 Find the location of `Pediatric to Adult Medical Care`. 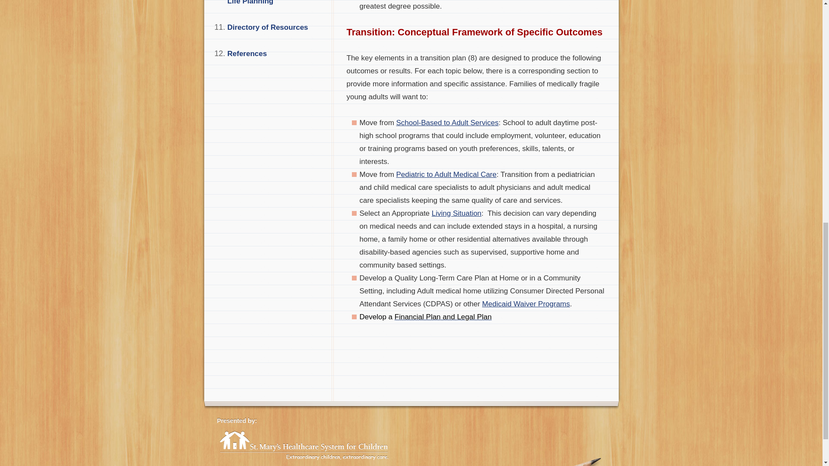

Pediatric to Adult Medical Care is located at coordinates (446, 174).